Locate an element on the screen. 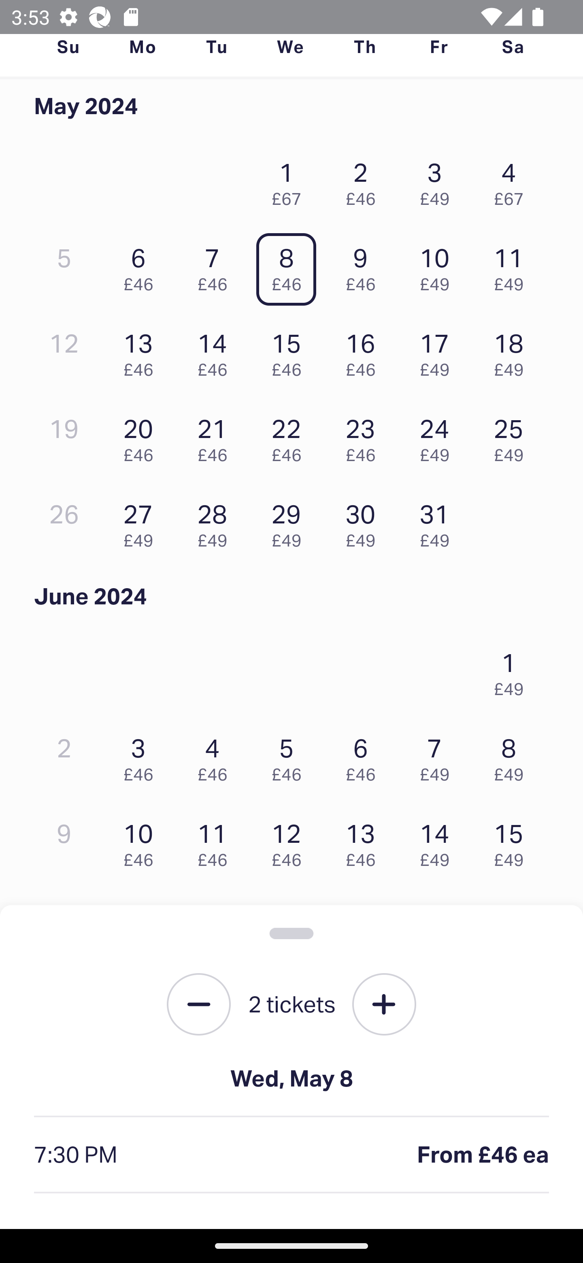 Image resolution: width=583 pixels, height=1263 pixels. 6 £46 is located at coordinates (364, 756).